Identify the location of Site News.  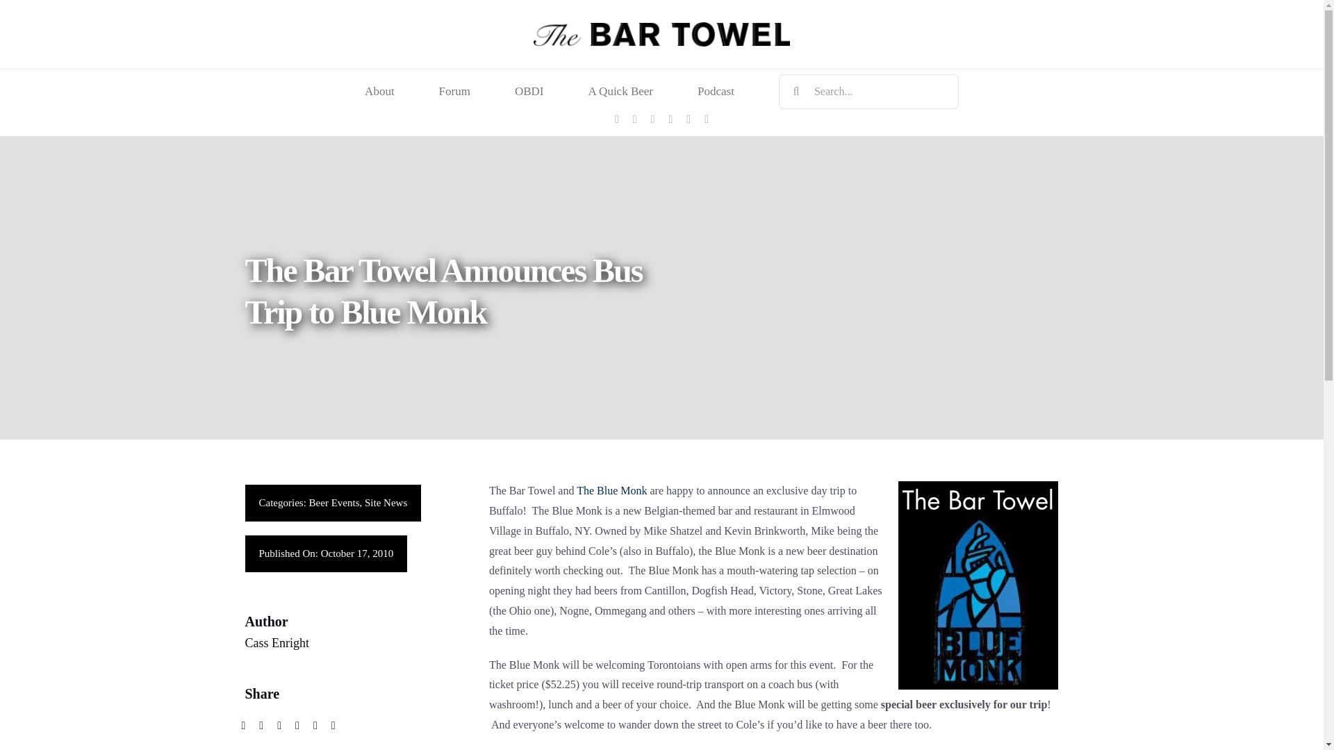
(385, 503).